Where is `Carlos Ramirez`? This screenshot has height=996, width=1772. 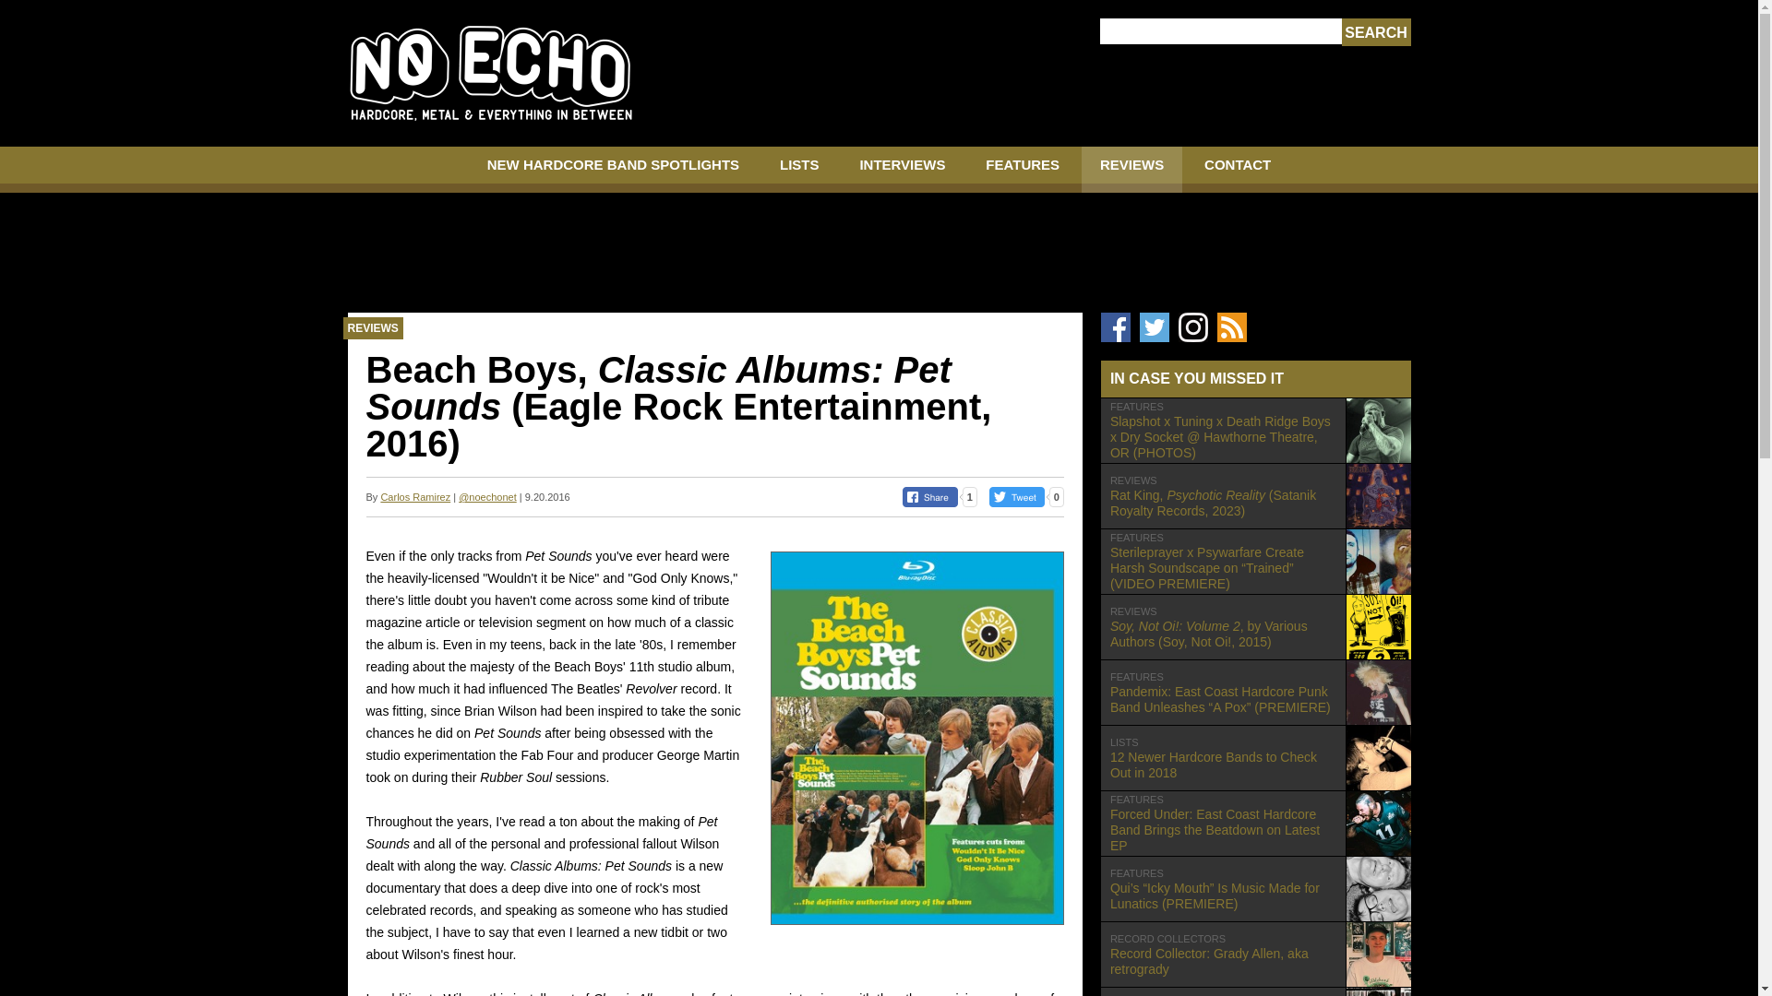
Carlos Ramirez is located at coordinates (799, 170).